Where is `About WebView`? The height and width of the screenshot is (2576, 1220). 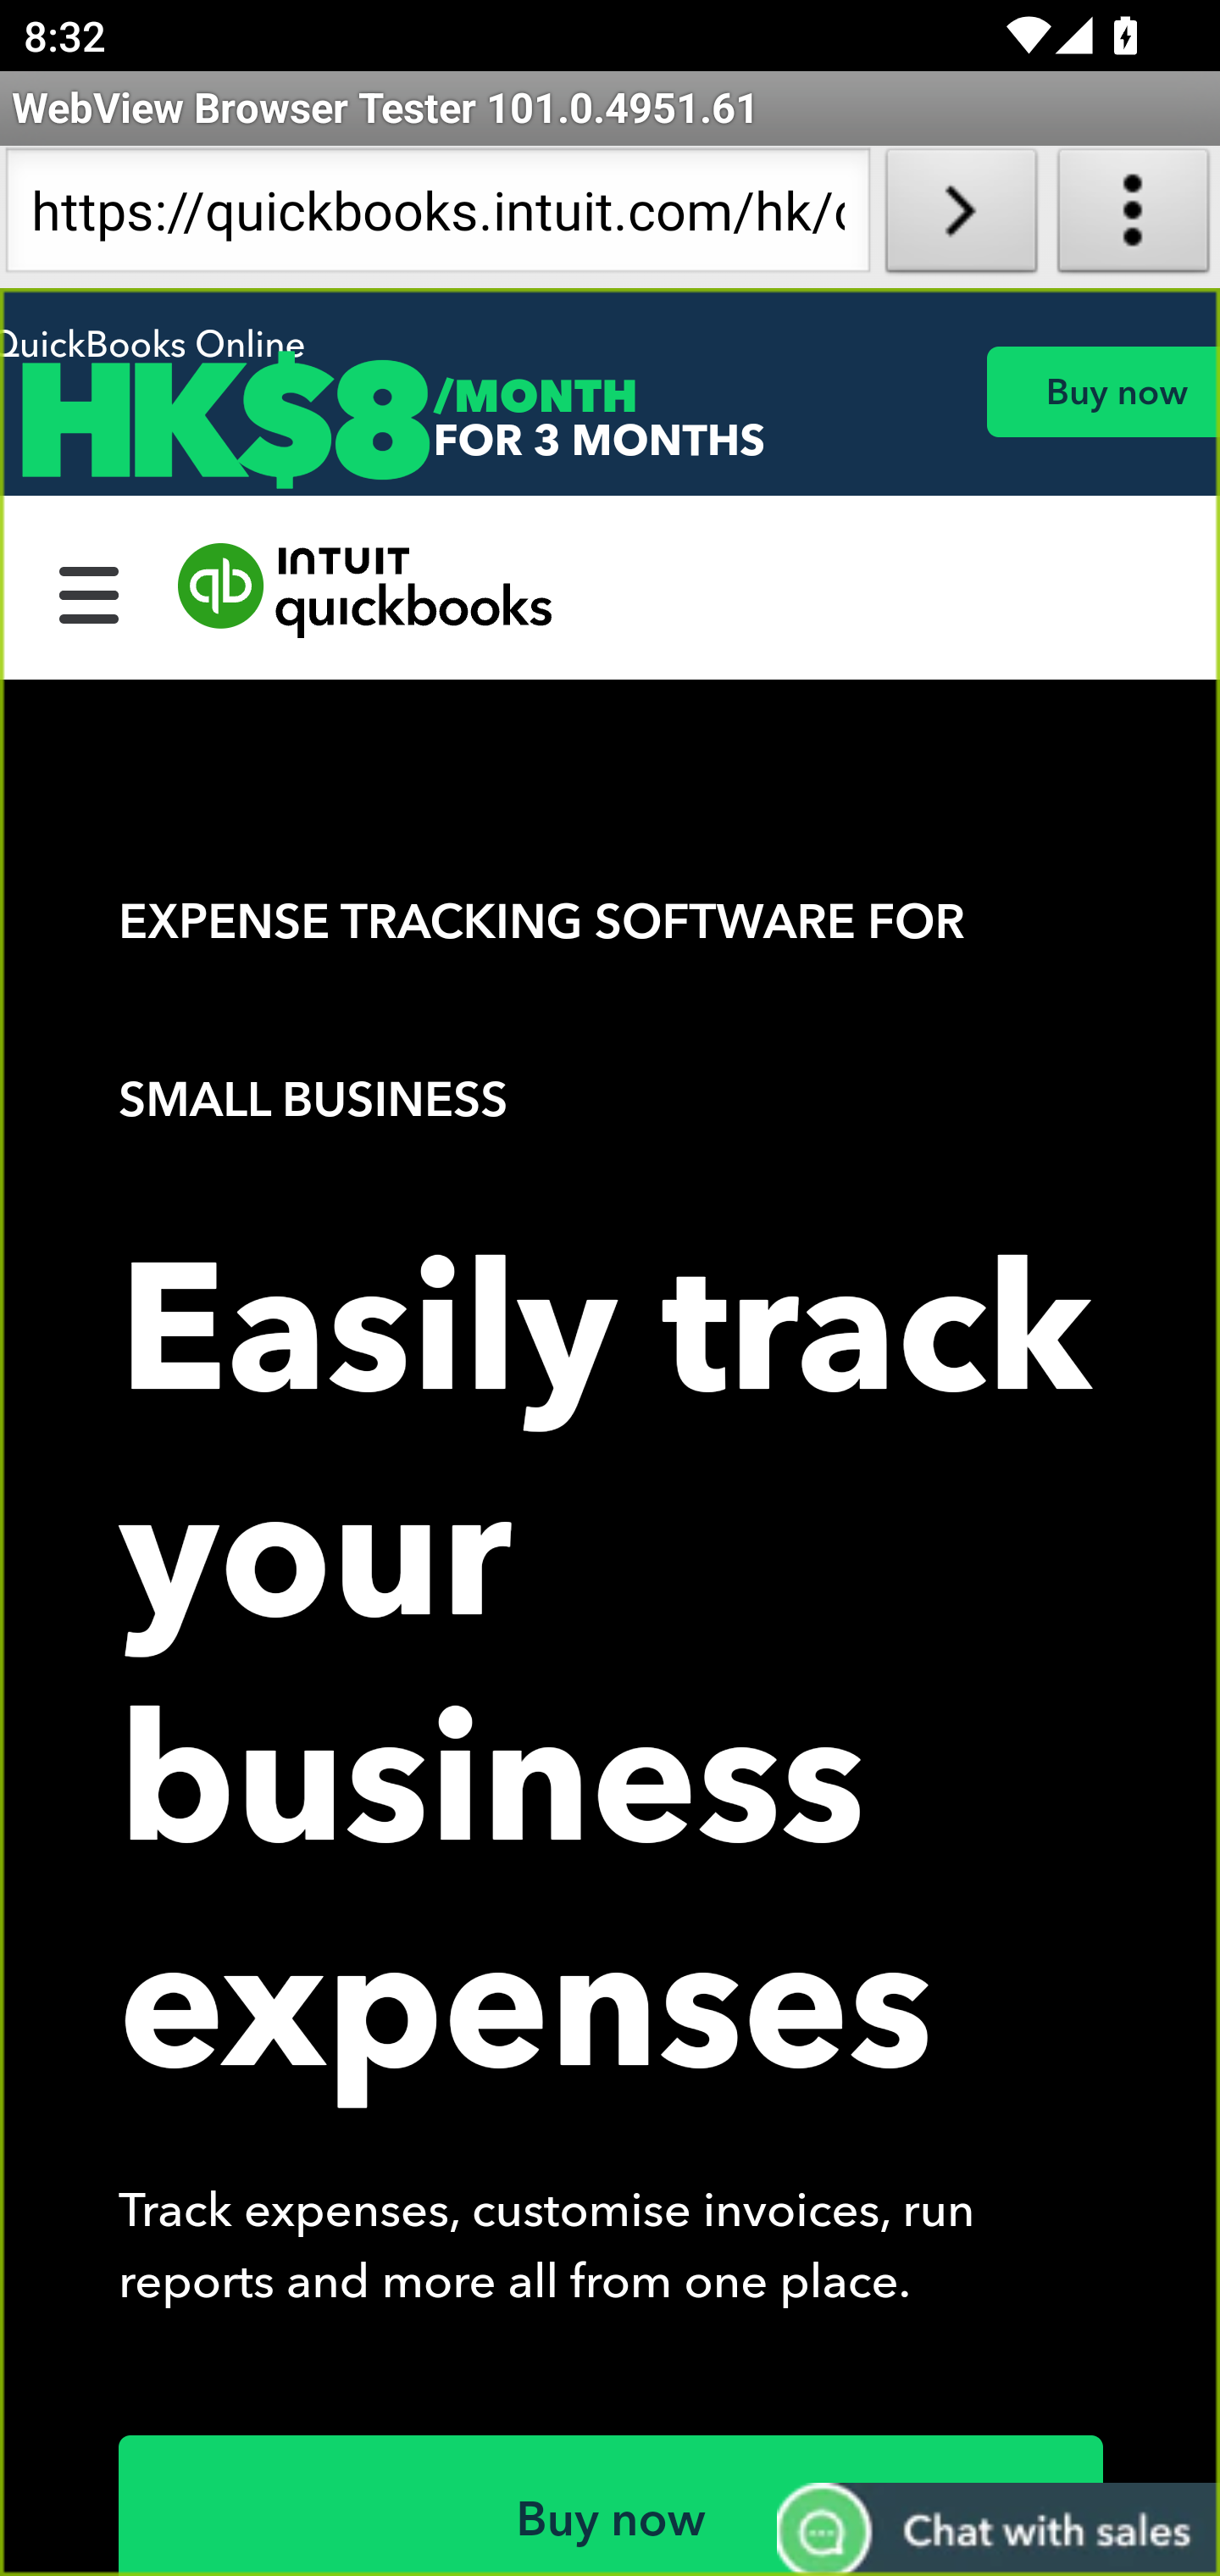
About WebView is located at coordinates (1134, 217).